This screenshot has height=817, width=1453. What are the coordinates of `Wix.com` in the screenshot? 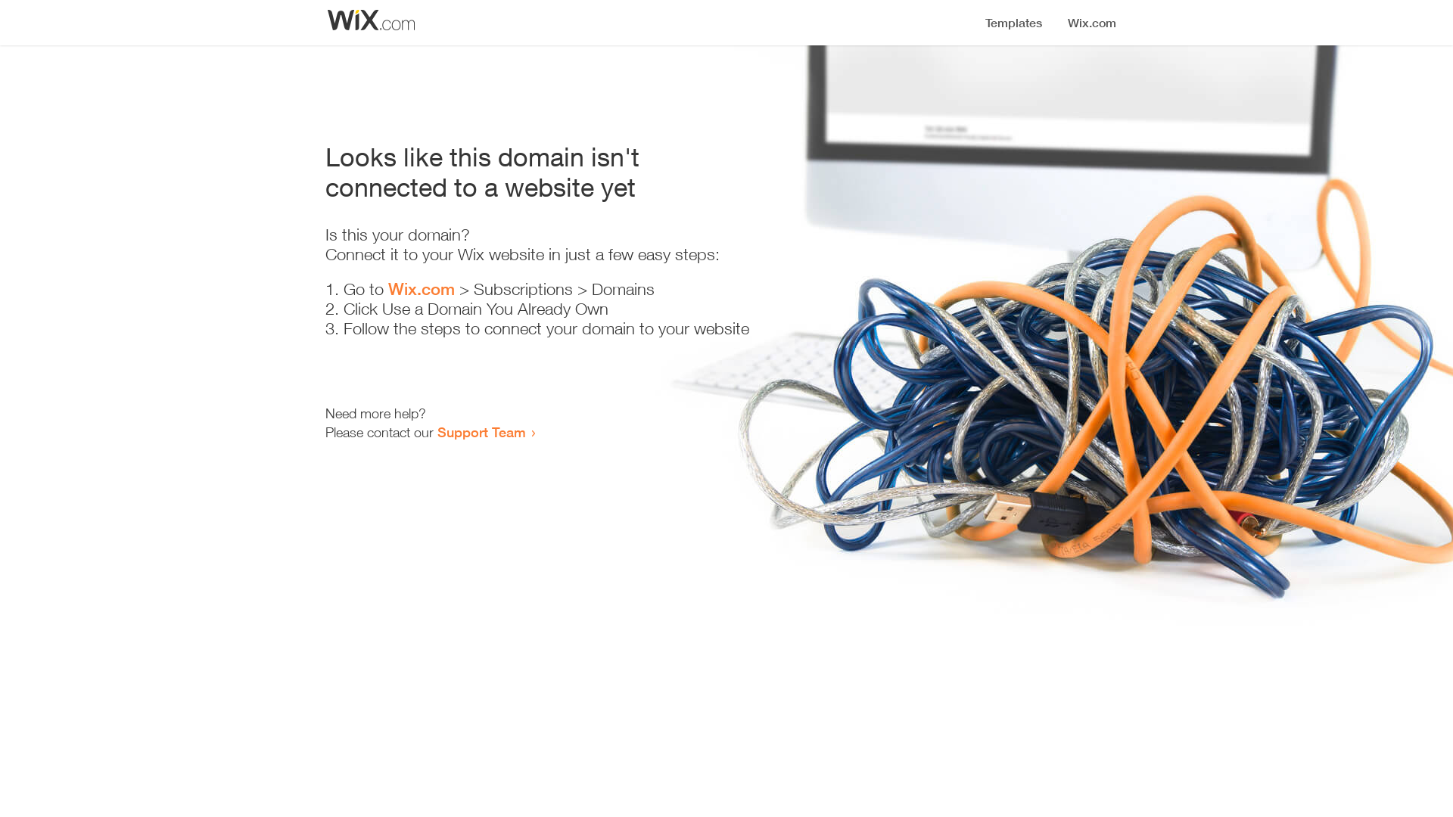 It's located at (422, 289).